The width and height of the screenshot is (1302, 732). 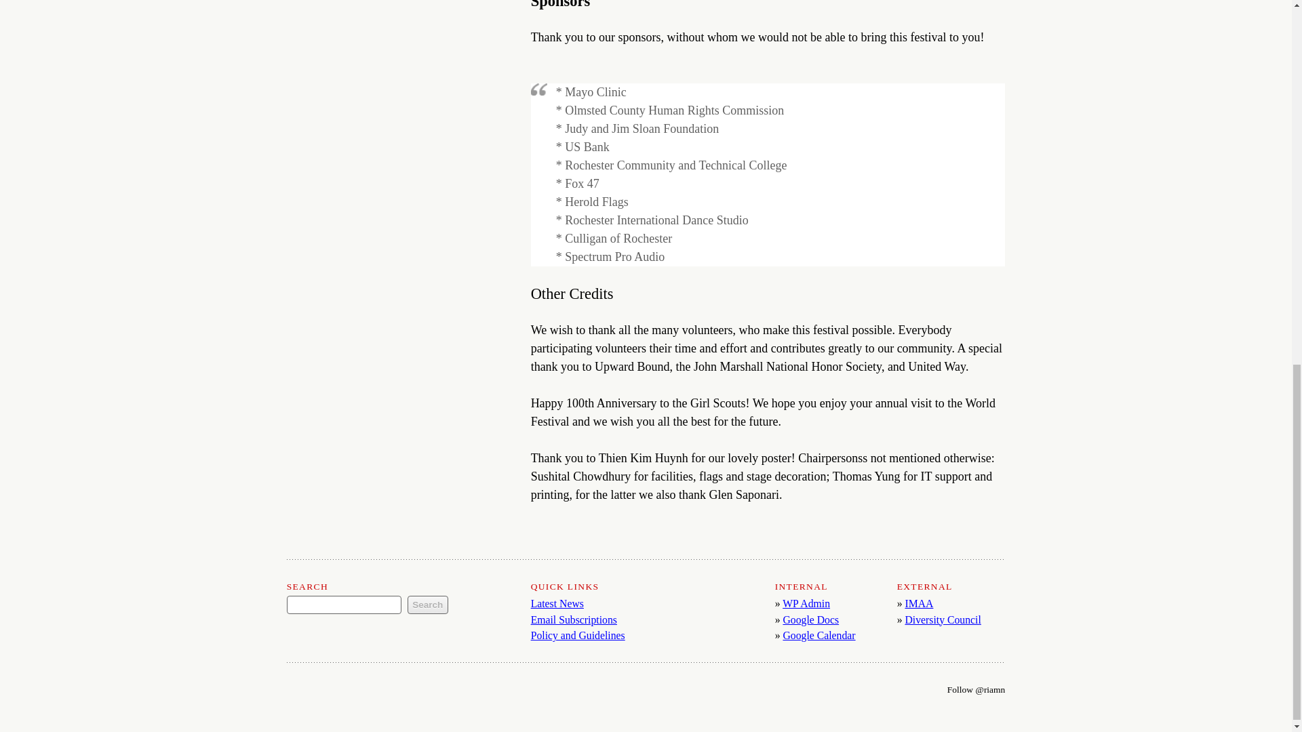 What do you see at coordinates (574, 619) in the screenshot?
I see `Email Subscriptions` at bounding box center [574, 619].